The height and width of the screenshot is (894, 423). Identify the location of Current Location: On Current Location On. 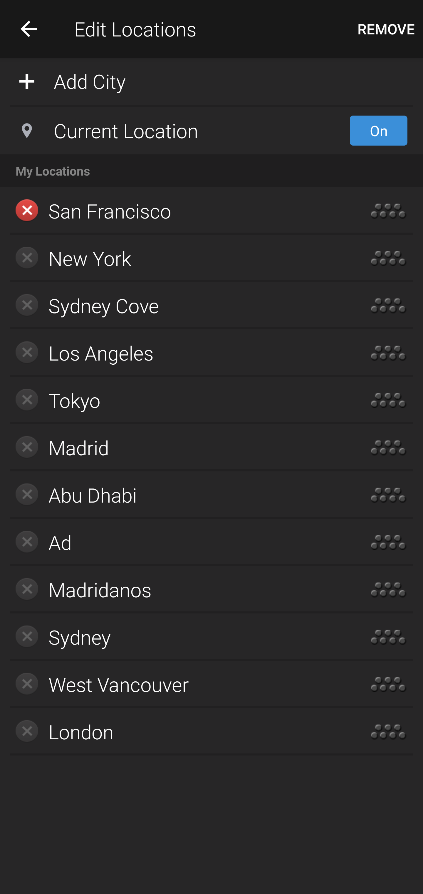
(211, 131).